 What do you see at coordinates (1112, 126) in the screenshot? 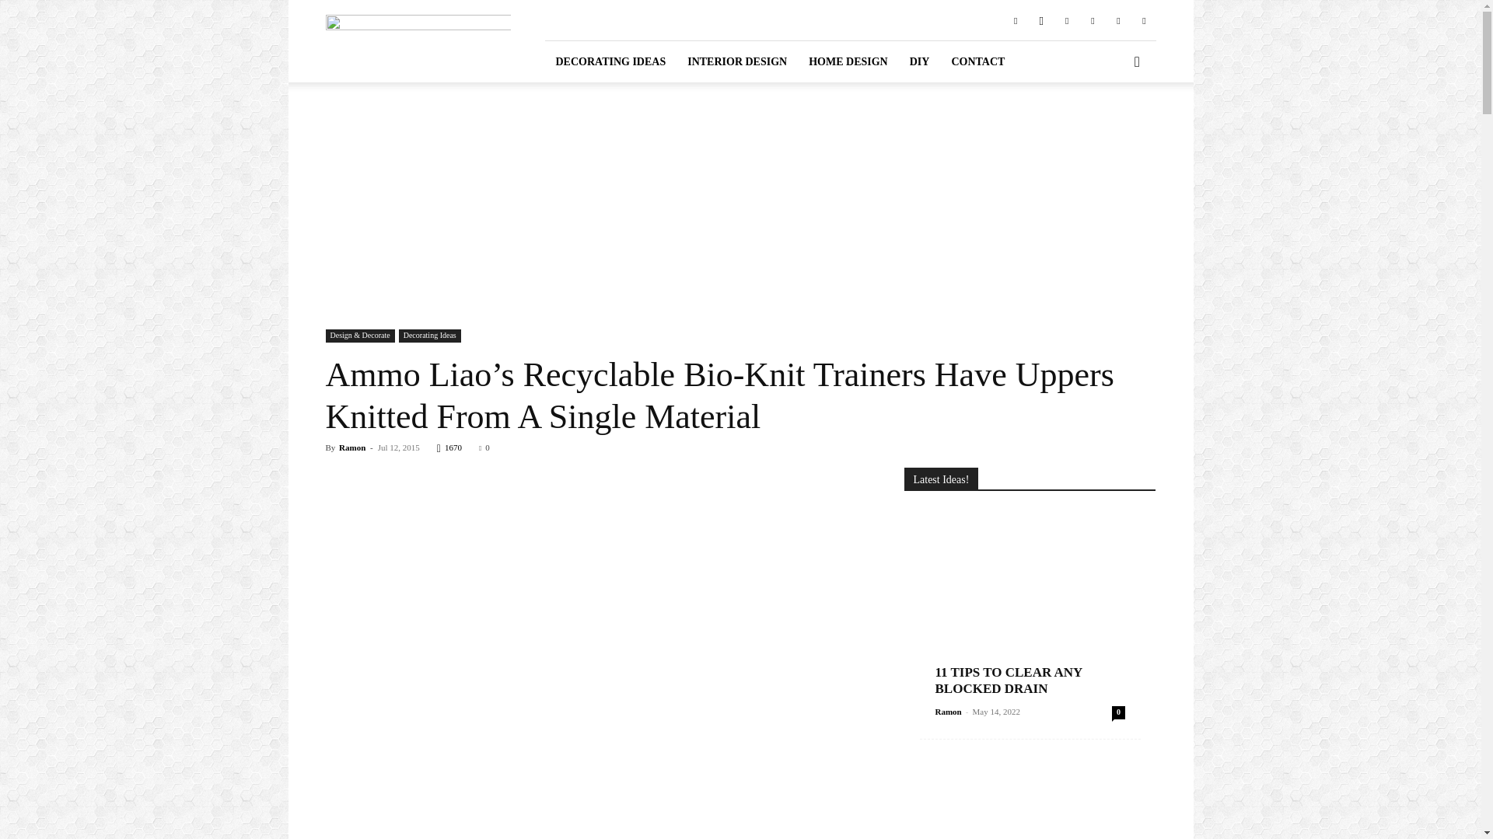
I see `Search` at bounding box center [1112, 126].